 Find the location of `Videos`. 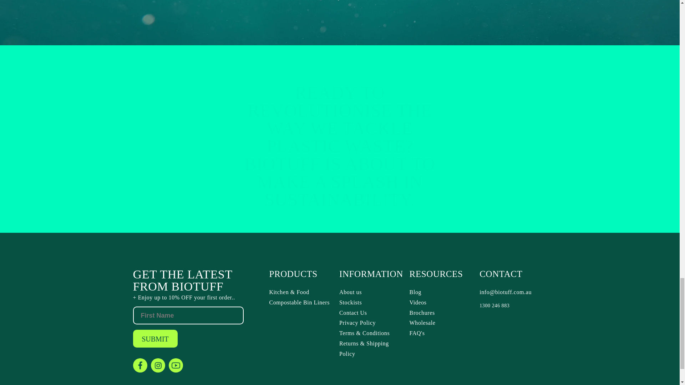

Videos is located at coordinates (442, 303).